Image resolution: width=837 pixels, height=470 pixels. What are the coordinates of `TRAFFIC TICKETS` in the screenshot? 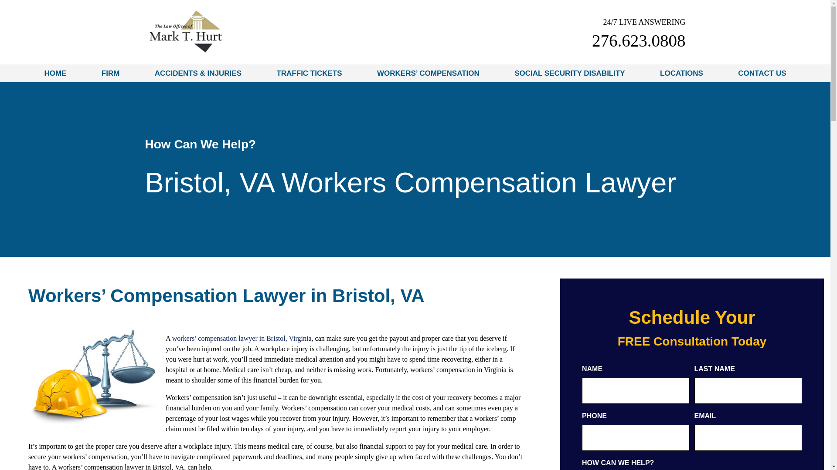 It's located at (309, 73).